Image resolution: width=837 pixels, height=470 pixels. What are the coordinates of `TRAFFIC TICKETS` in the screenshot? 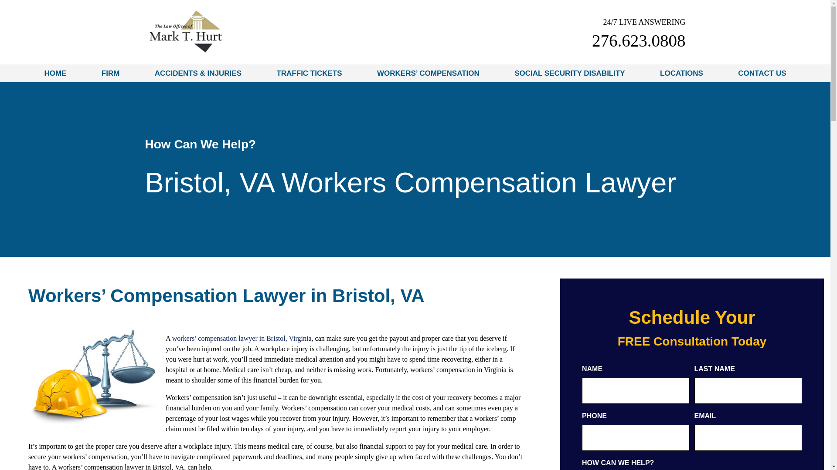 It's located at (309, 73).